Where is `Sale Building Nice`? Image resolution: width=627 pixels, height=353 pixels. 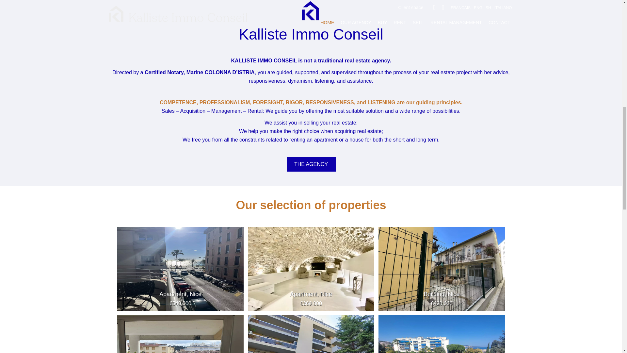 Sale Building Nice is located at coordinates (442, 267).